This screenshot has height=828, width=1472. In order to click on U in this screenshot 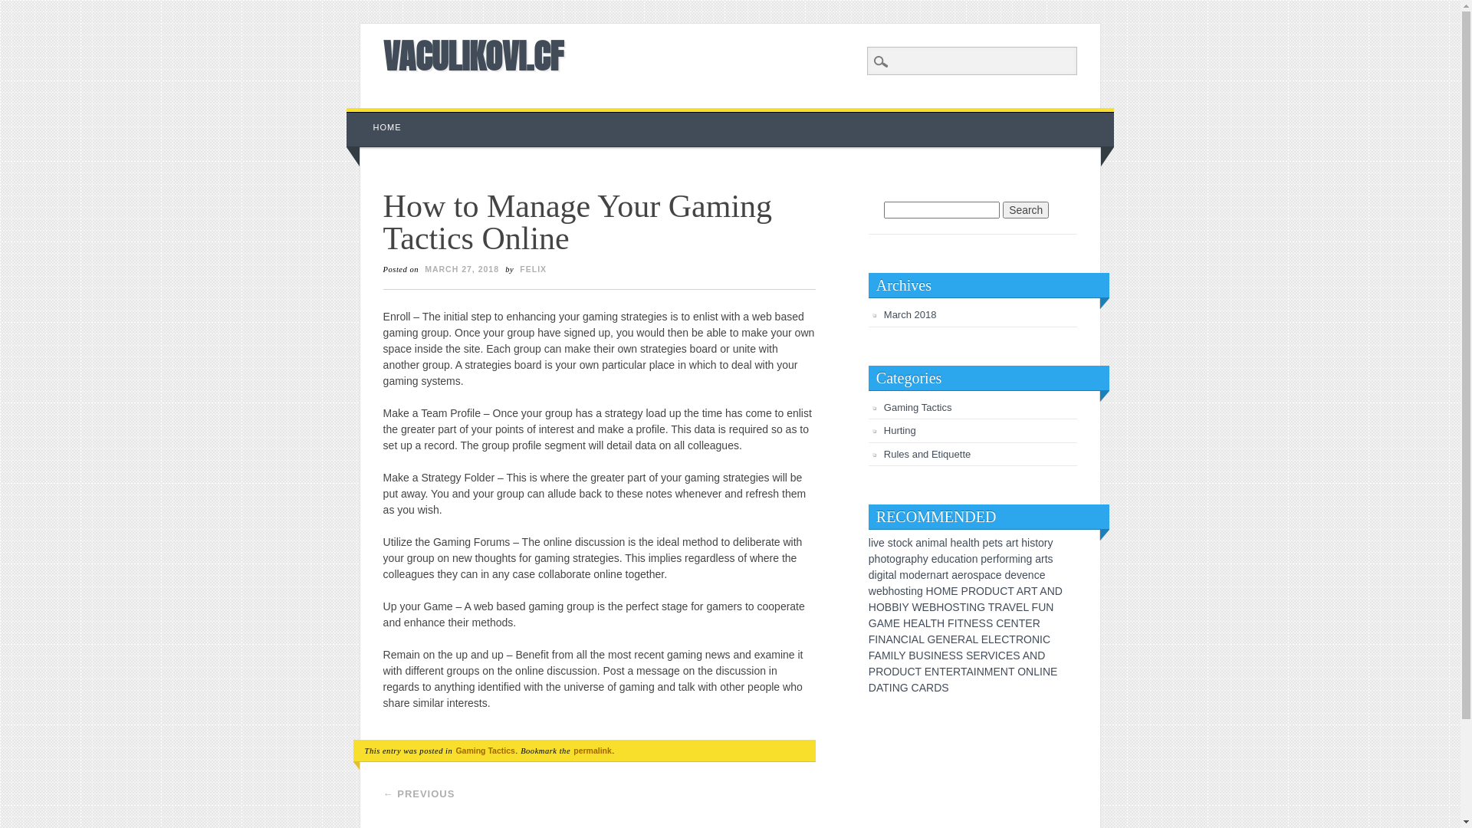, I will do `click(1042, 607)`.